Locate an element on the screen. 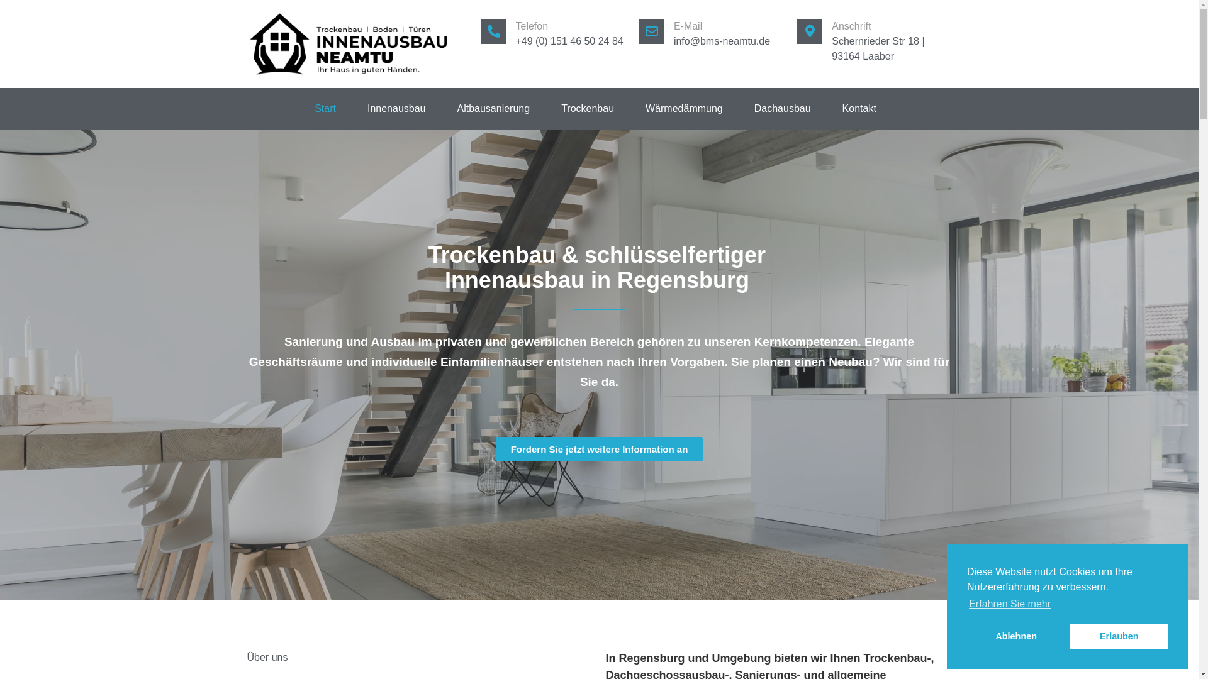 This screenshot has height=679, width=1208. Erfahren Sie mehr is located at coordinates (1010, 604).